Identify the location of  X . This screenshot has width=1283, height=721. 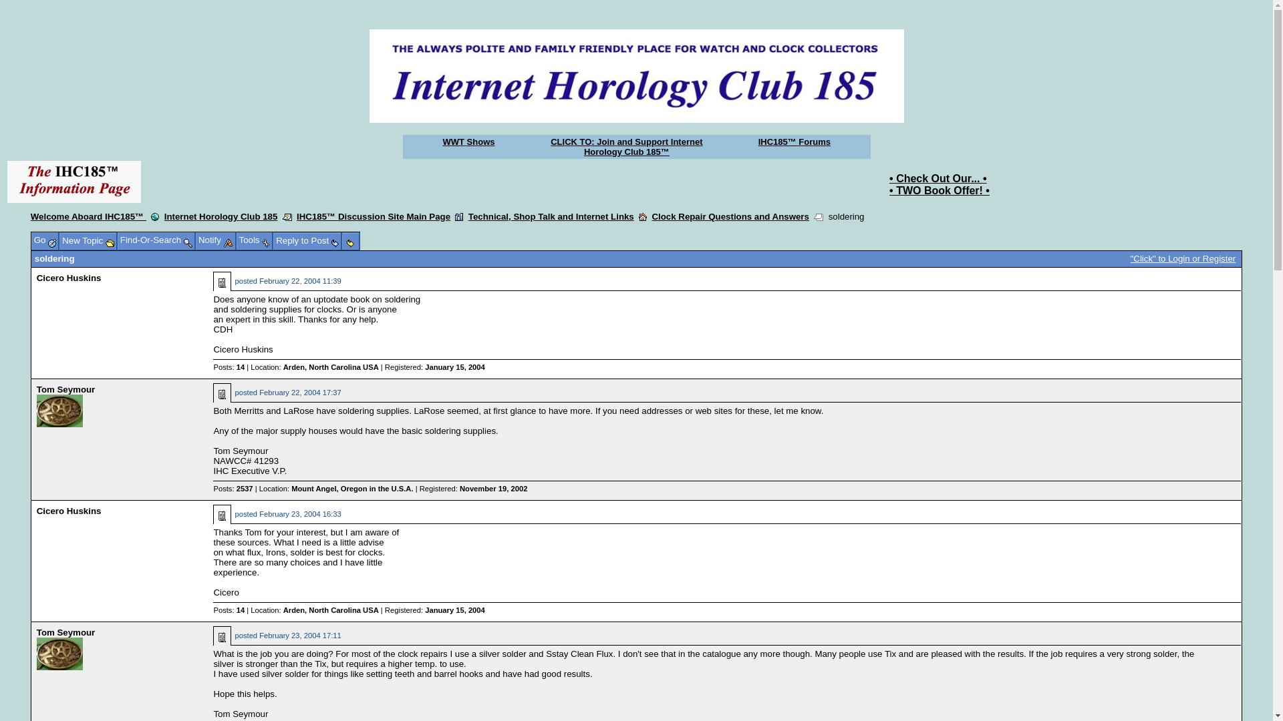
(421, 75).